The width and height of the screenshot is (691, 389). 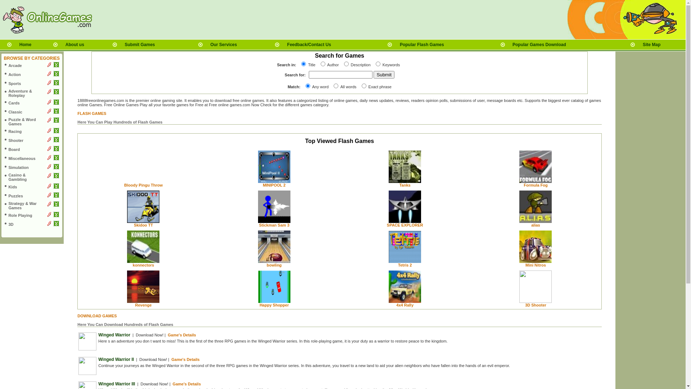 I want to click on Download 3D Games, so click(x=56, y=225).